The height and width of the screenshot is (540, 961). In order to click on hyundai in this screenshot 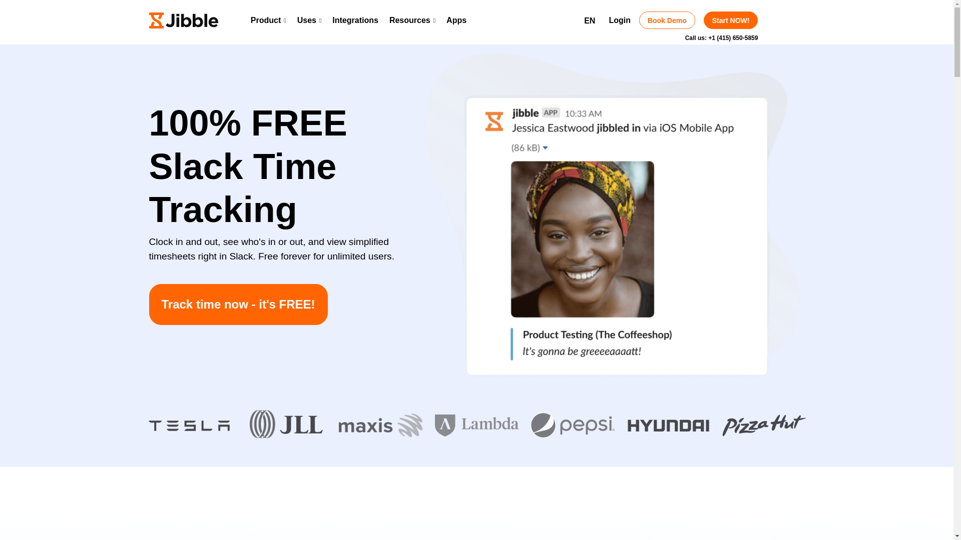, I will do `click(668, 425)`.